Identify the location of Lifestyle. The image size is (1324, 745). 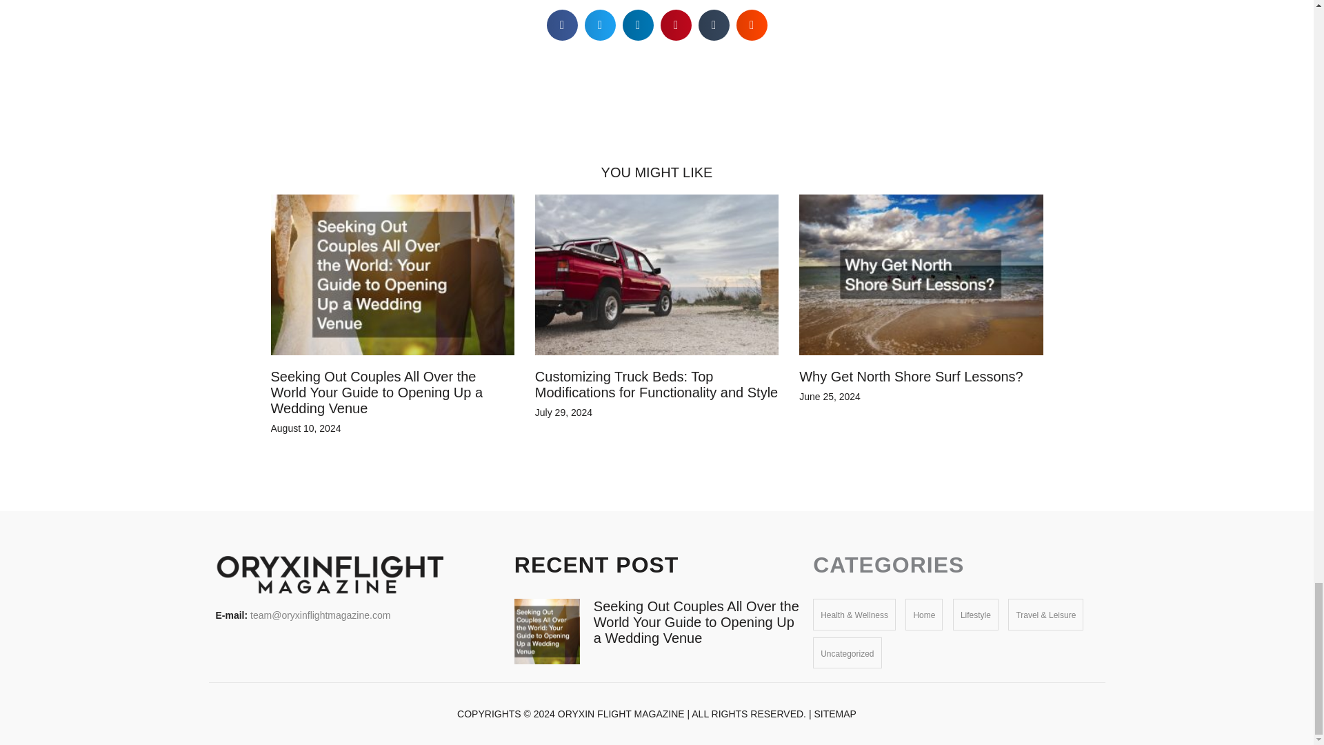
(975, 615).